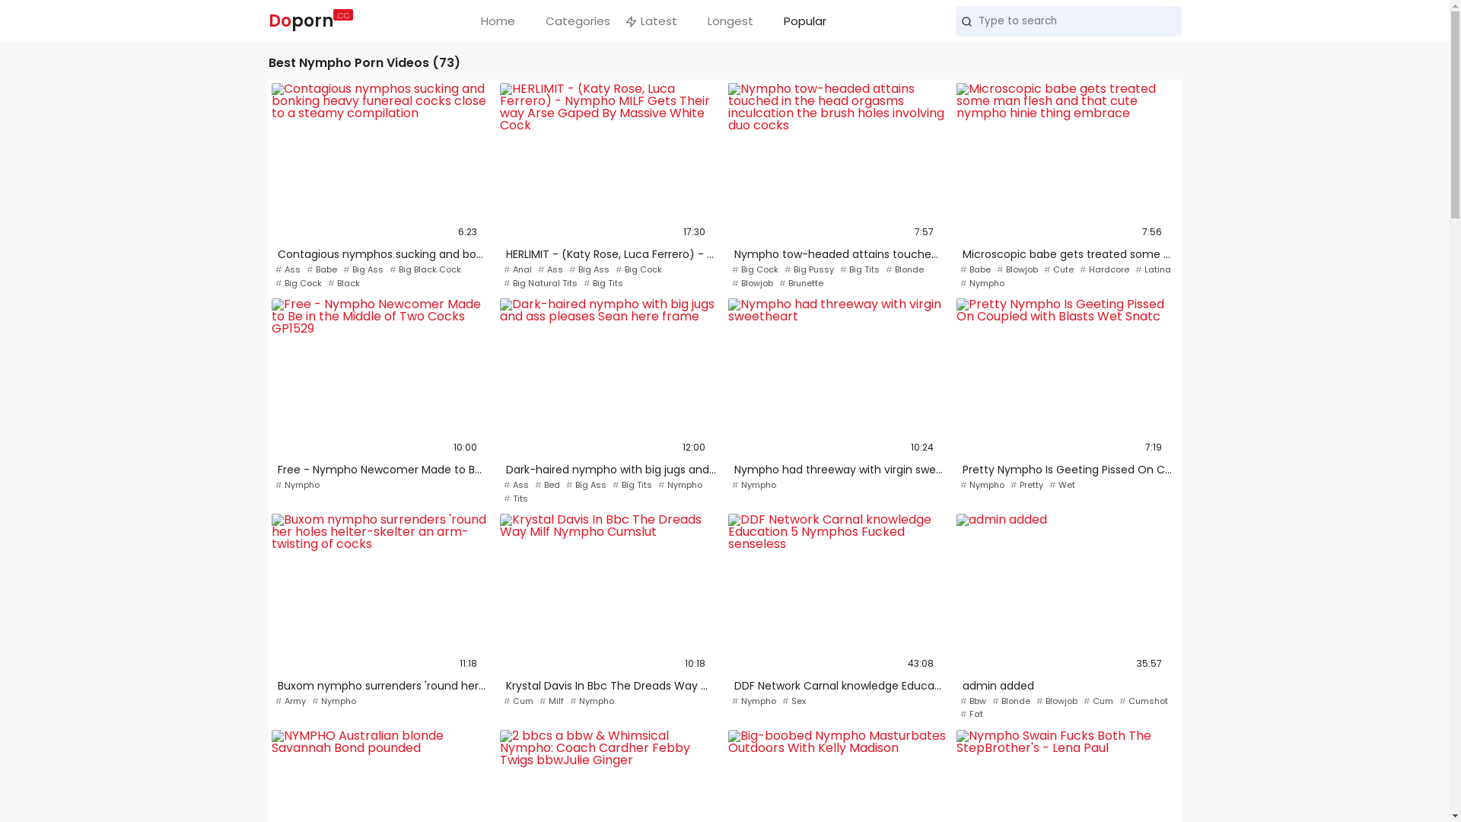  I want to click on Big Cock, so click(755, 269).